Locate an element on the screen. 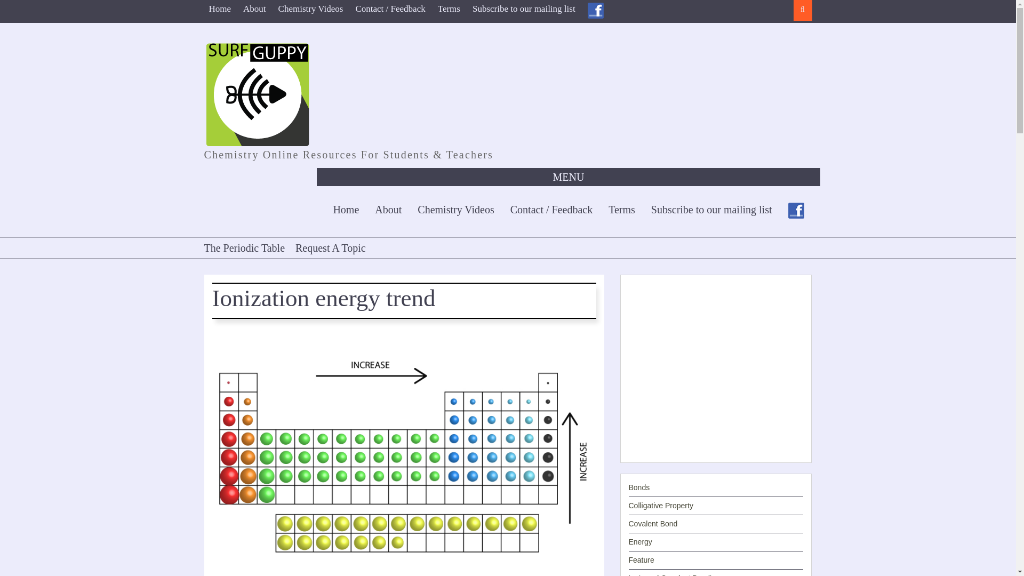 The image size is (1024, 576). Request A Topic is located at coordinates (330, 247).